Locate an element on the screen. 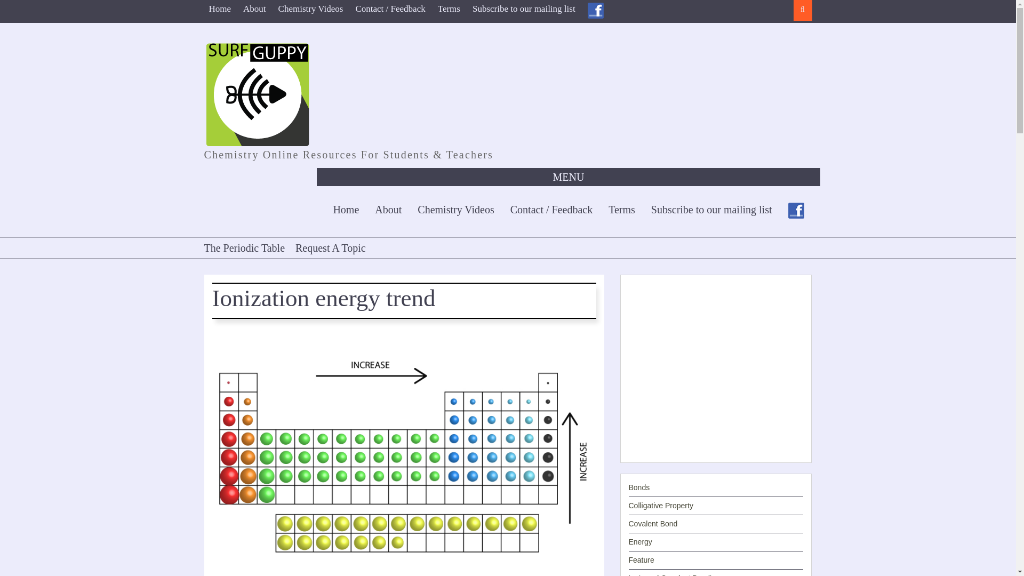 The image size is (1024, 576). Request A Topic is located at coordinates (330, 247).